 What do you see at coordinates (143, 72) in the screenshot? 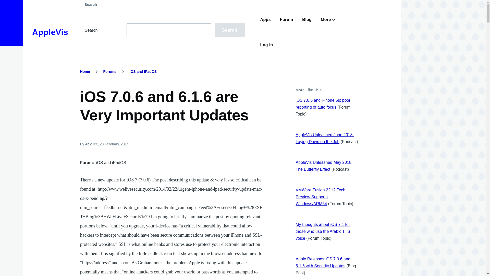
I see `IOS and IPadOS` at bounding box center [143, 72].